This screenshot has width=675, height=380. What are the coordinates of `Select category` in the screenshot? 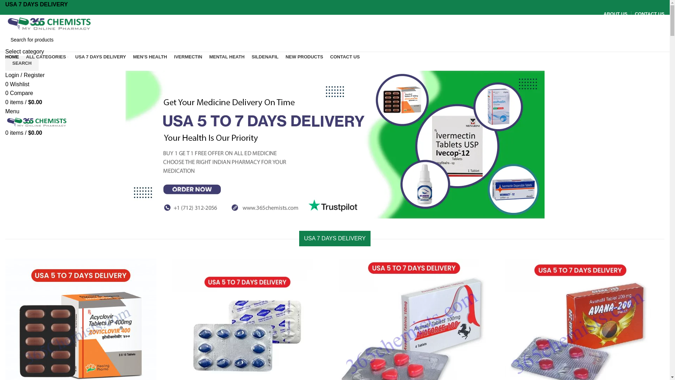 It's located at (25, 51).